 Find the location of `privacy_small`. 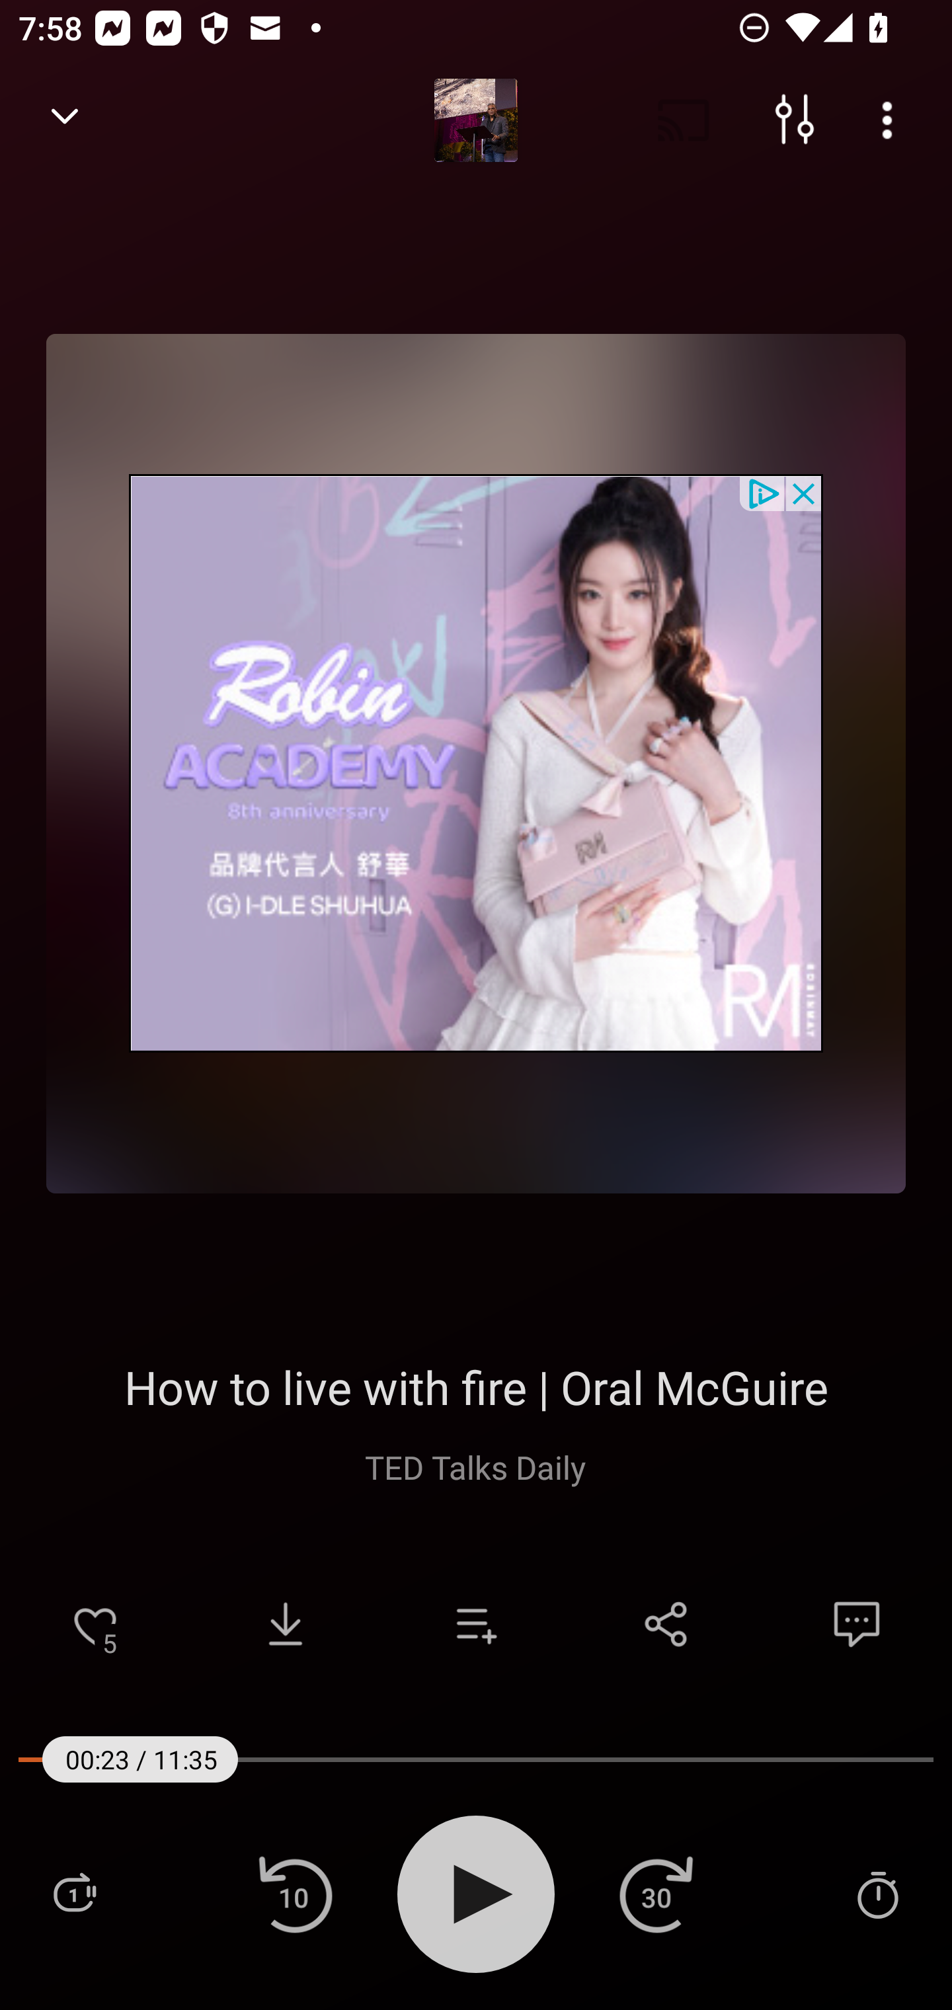

privacy_small is located at coordinates (763, 492).